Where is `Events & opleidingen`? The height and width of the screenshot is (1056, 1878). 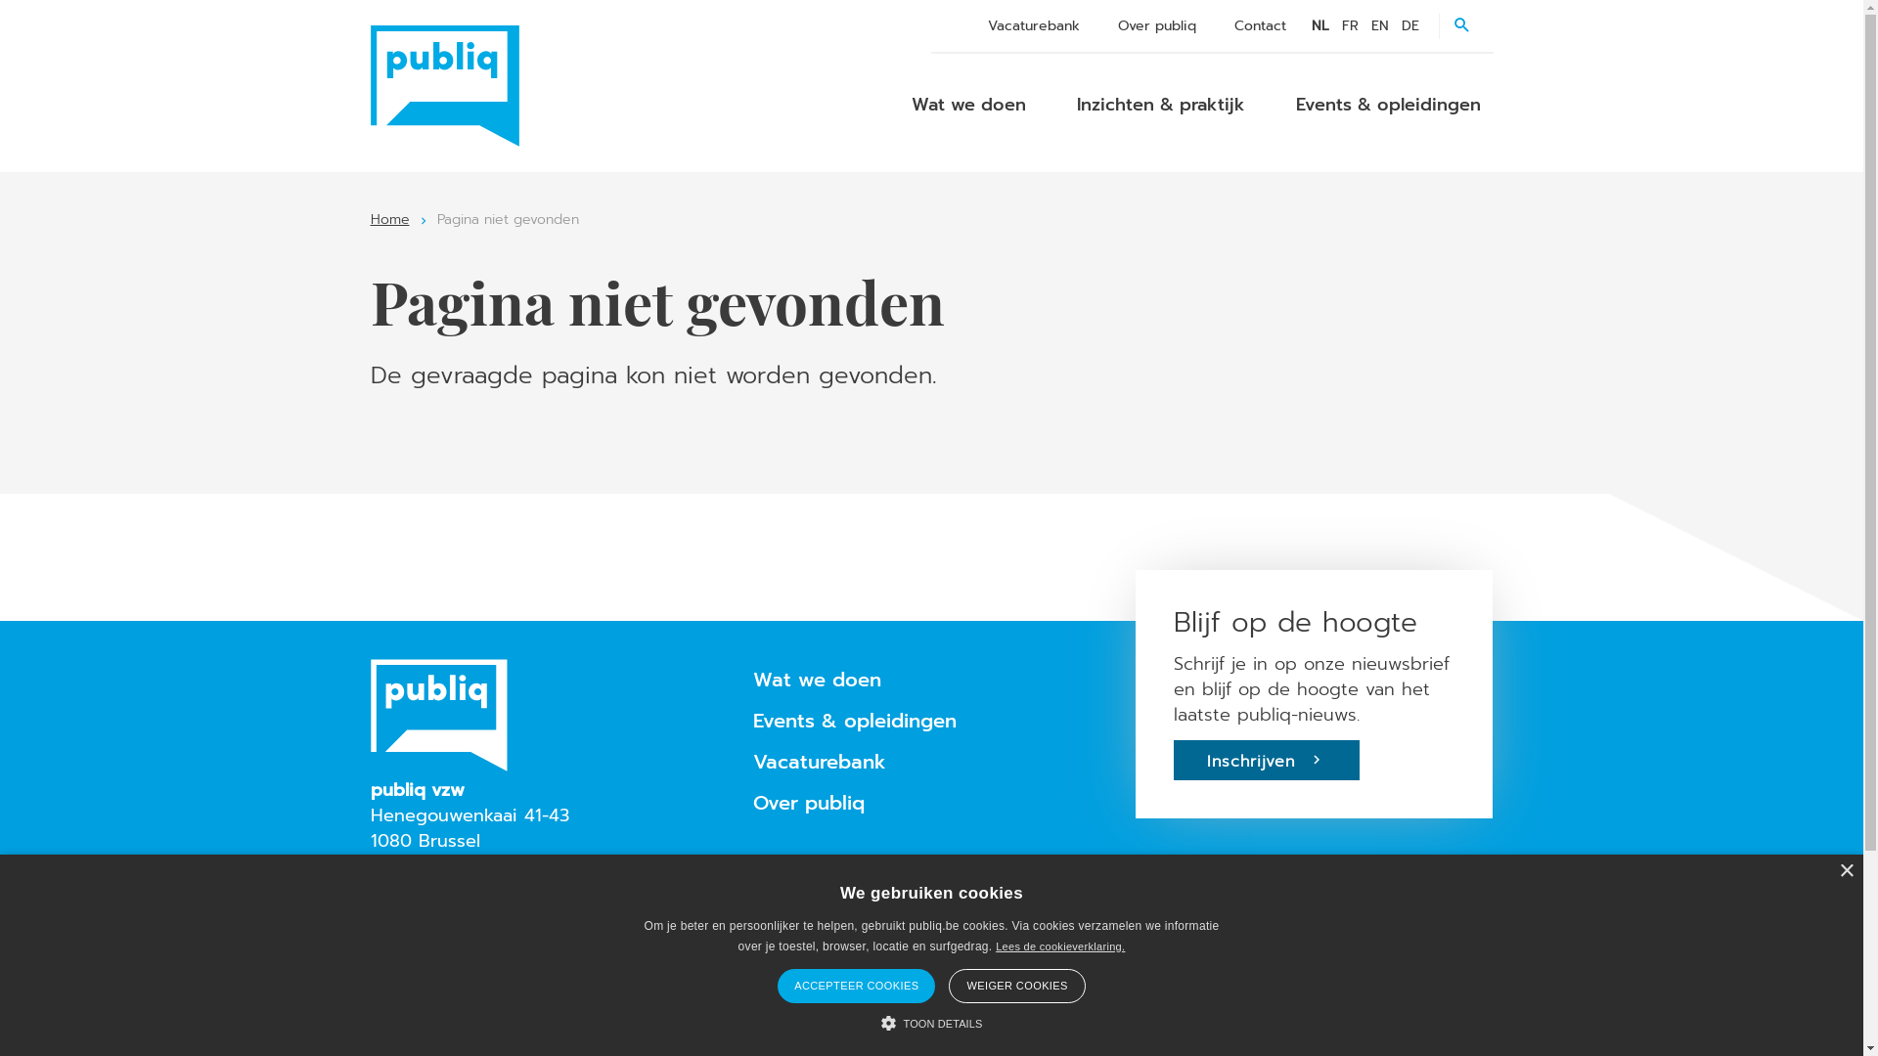
Events & opleidingen is located at coordinates (1389, 105).